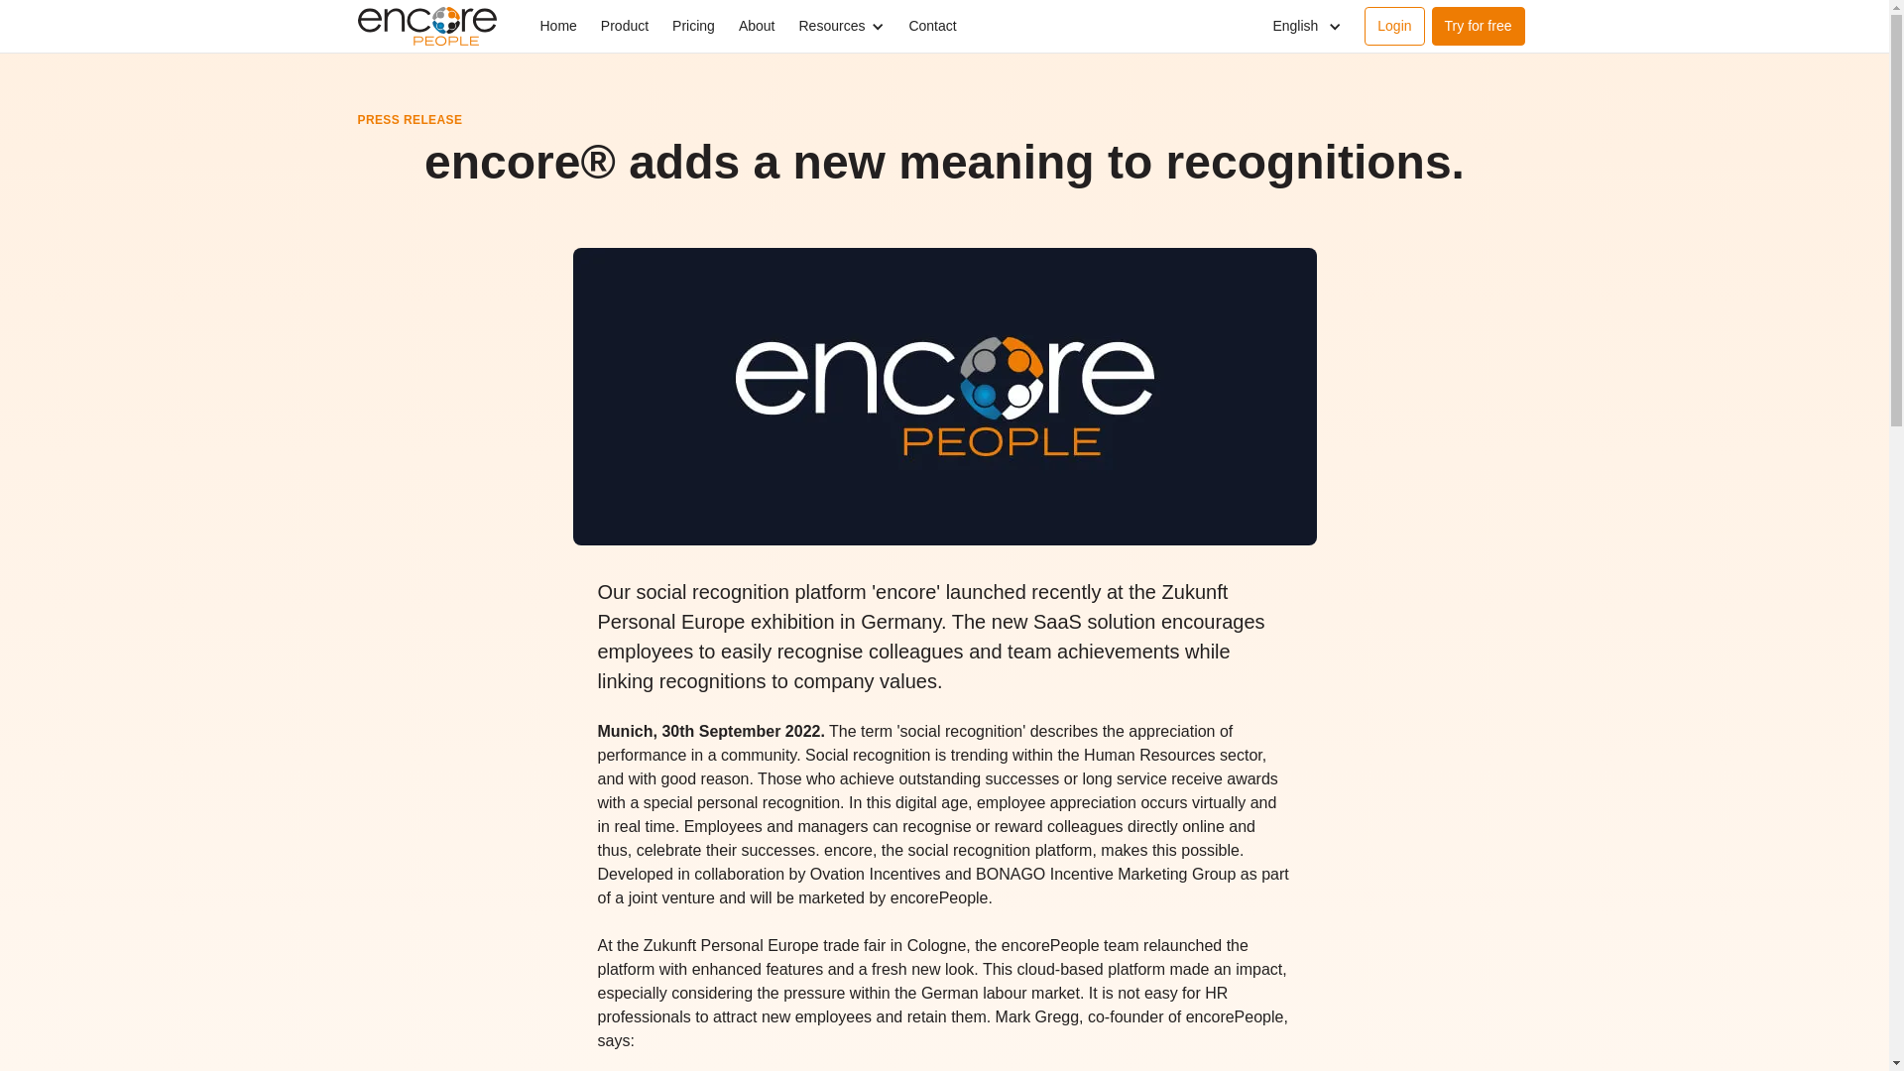 The height and width of the screenshot is (1071, 1904). I want to click on Login, so click(1394, 26).